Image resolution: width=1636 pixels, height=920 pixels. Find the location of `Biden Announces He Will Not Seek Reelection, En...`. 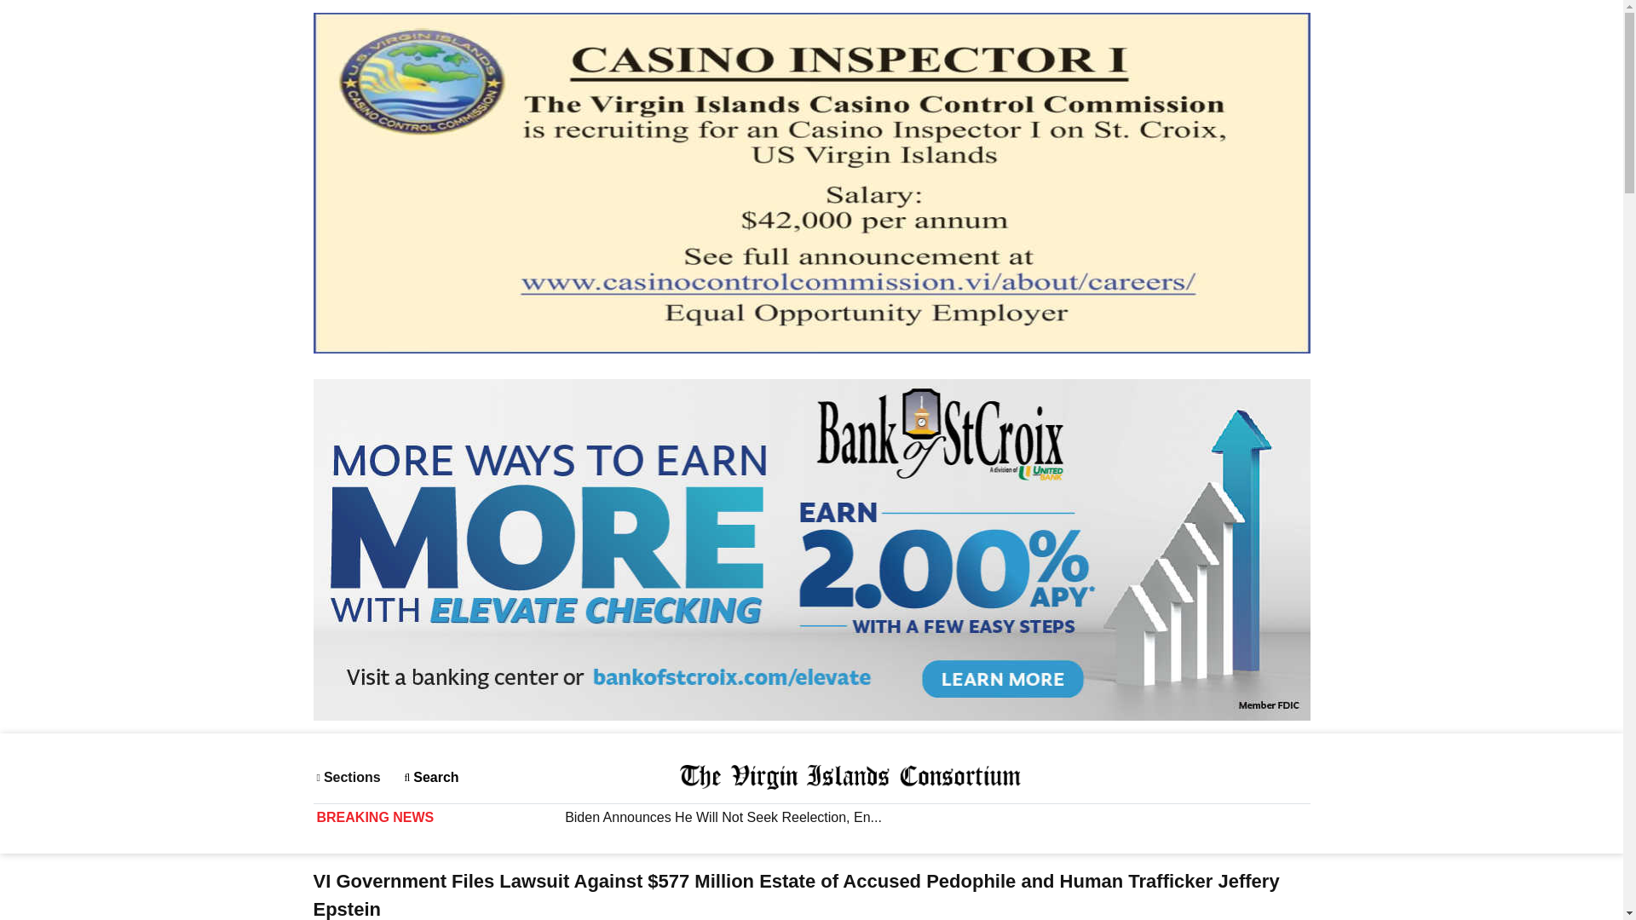

Biden Announces He Will Not Seek Reelection, En... is located at coordinates (1000, 817).